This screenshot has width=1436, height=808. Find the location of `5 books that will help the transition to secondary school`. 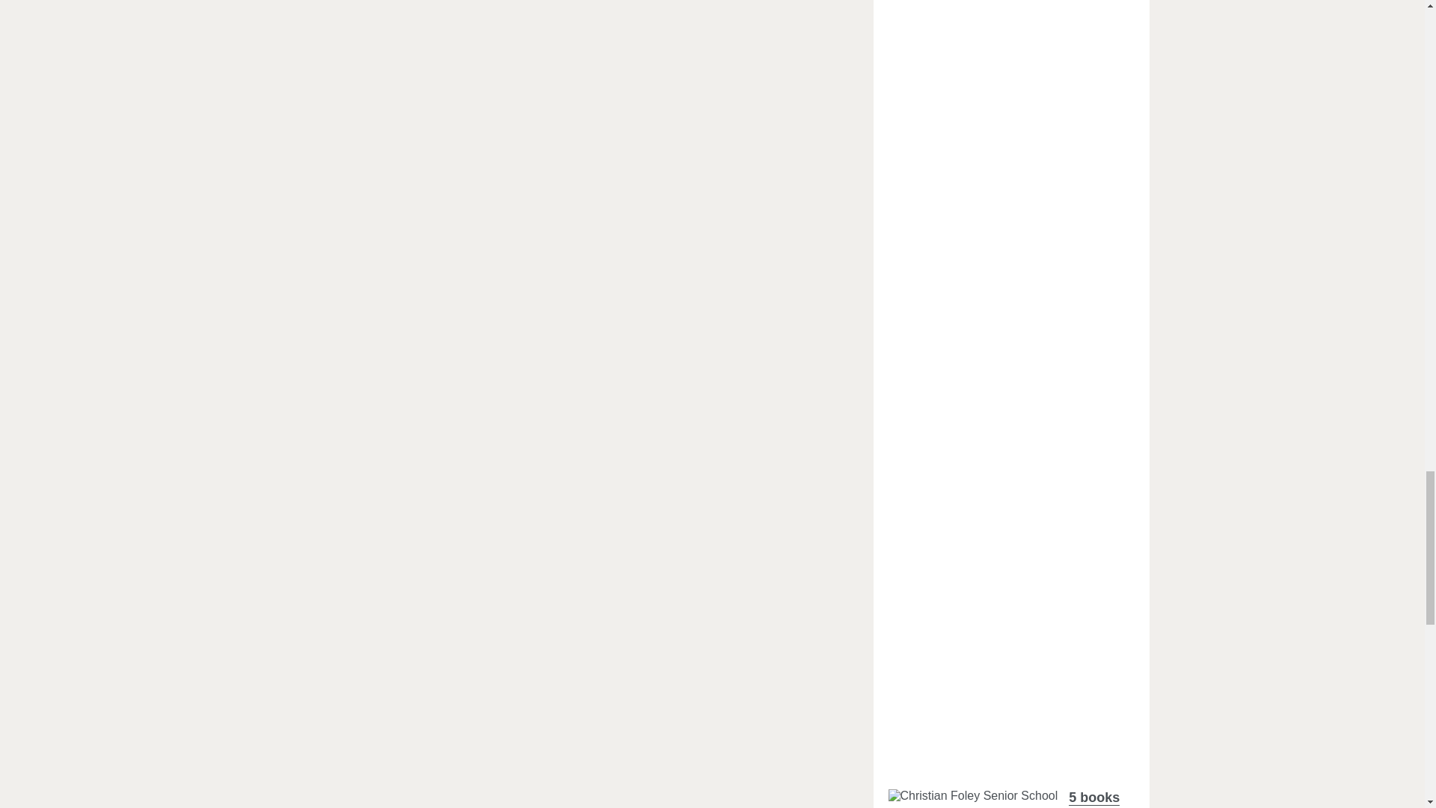

5 books that will help the transition to secondary school is located at coordinates (974, 796).